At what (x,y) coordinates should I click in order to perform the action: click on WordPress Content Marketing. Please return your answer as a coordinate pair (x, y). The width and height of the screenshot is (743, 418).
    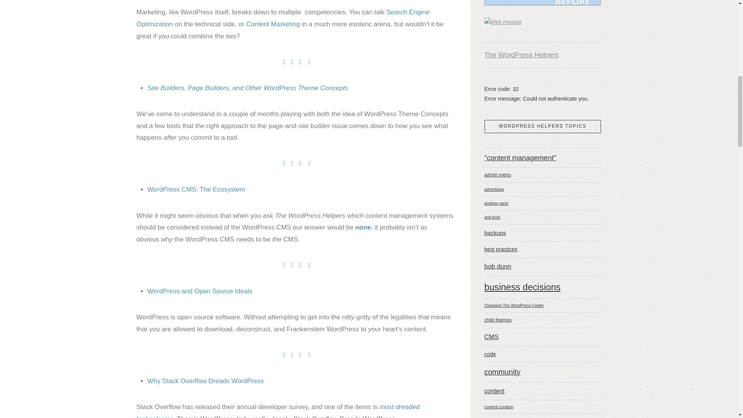
    Looking at the image, I should click on (273, 24).